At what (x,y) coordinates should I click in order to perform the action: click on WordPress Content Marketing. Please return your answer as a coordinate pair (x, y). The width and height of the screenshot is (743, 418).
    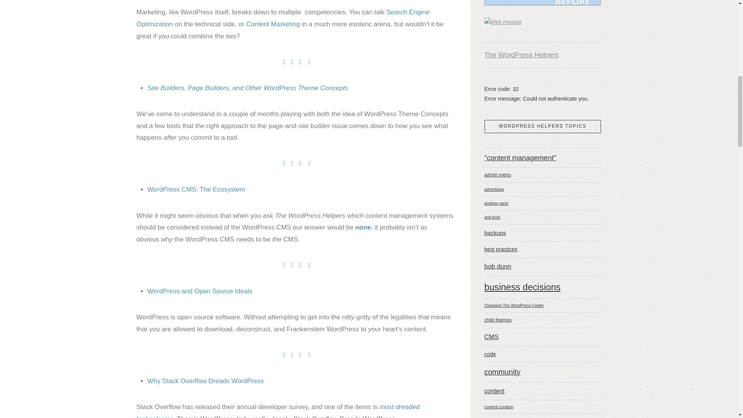
    Looking at the image, I should click on (273, 24).